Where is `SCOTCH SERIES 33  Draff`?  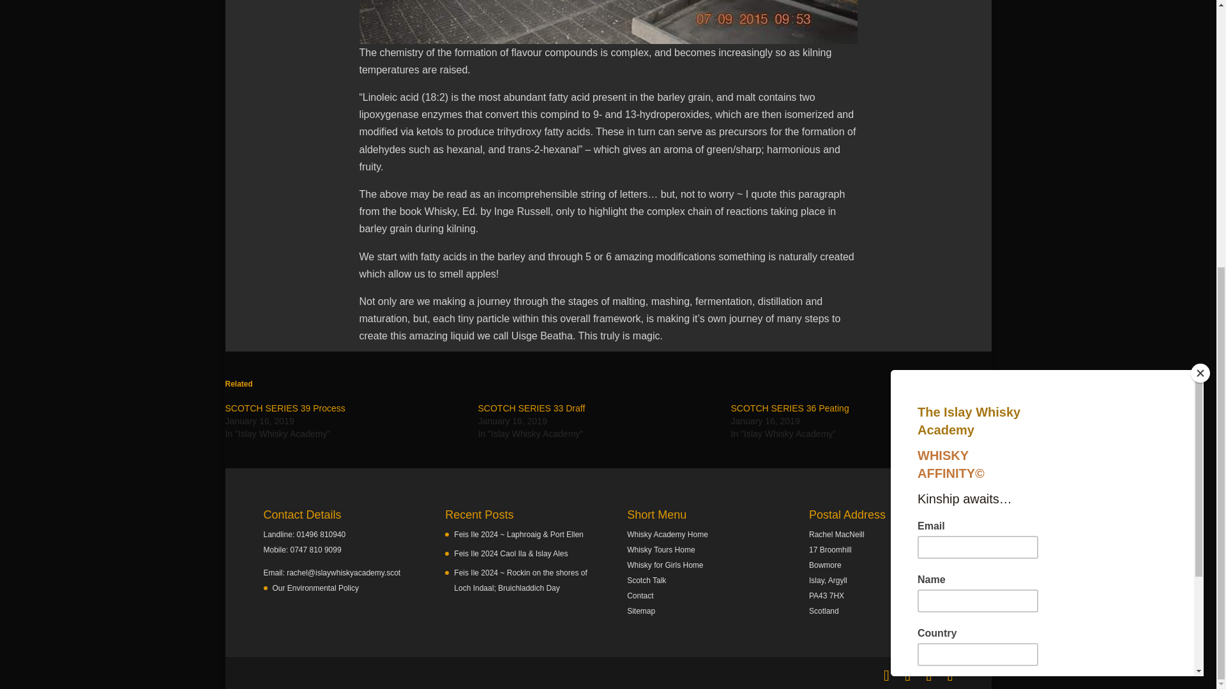
SCOTCH SERIES 33  Draff is located at coordinates (531, 408).